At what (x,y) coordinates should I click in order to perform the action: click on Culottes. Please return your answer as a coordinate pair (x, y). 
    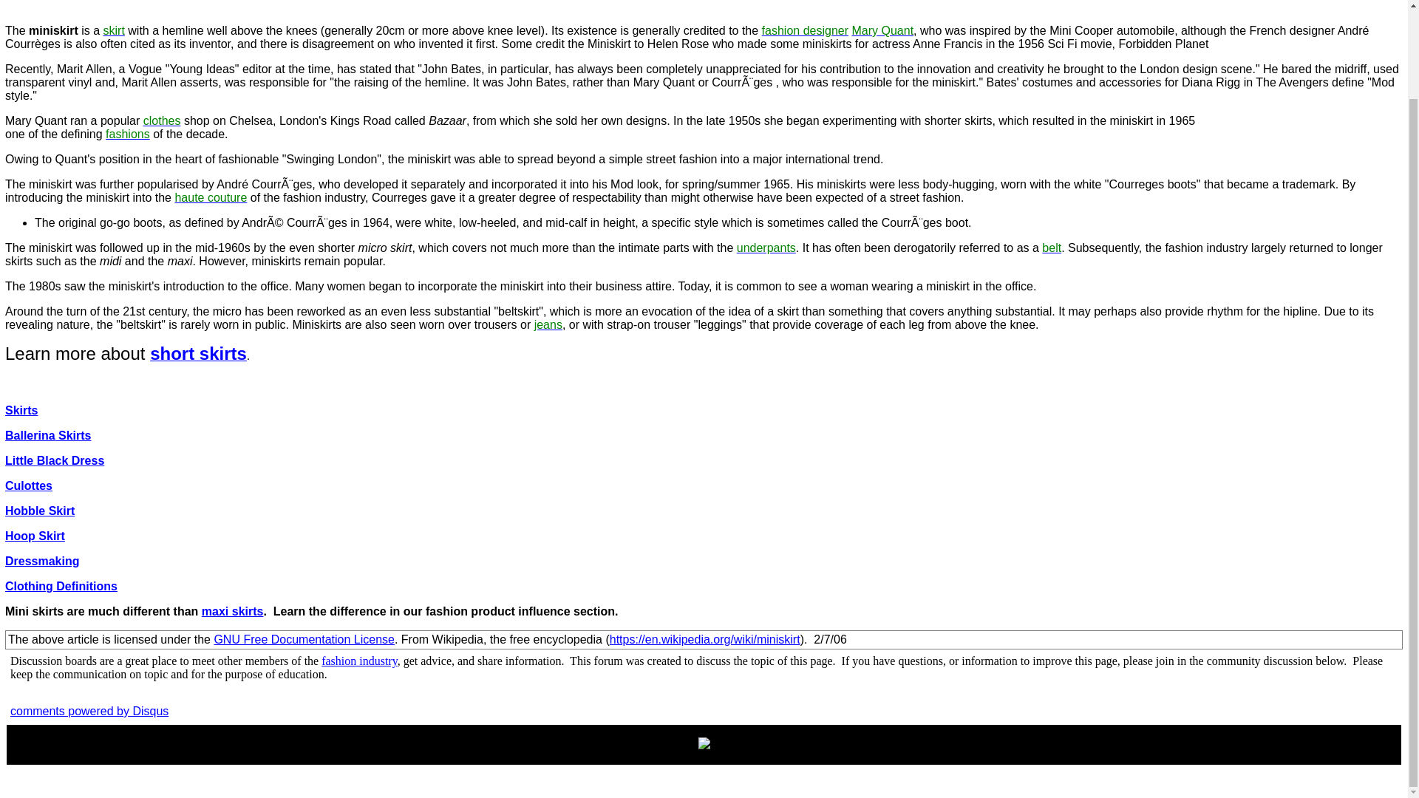
    Looking at the image, I should click on (29, 486).